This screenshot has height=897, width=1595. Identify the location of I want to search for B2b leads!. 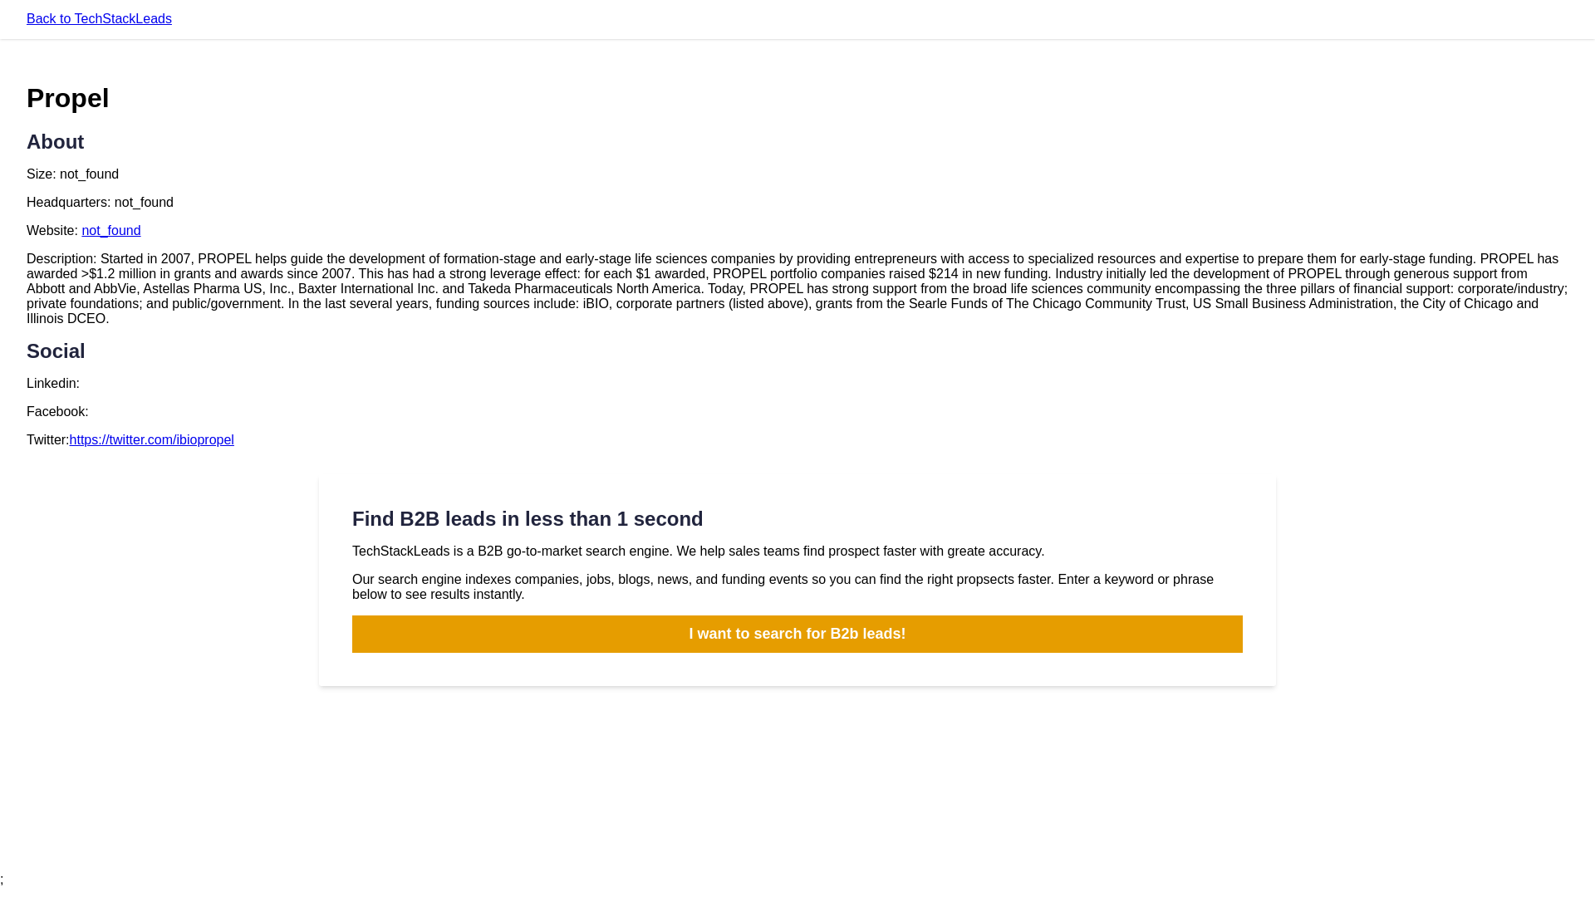
(797, 634).